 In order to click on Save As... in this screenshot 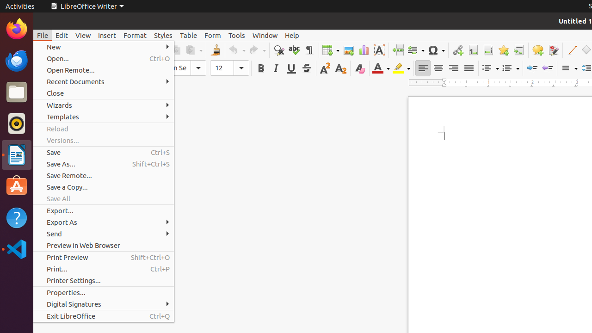, I will do `click(104, 164)`.